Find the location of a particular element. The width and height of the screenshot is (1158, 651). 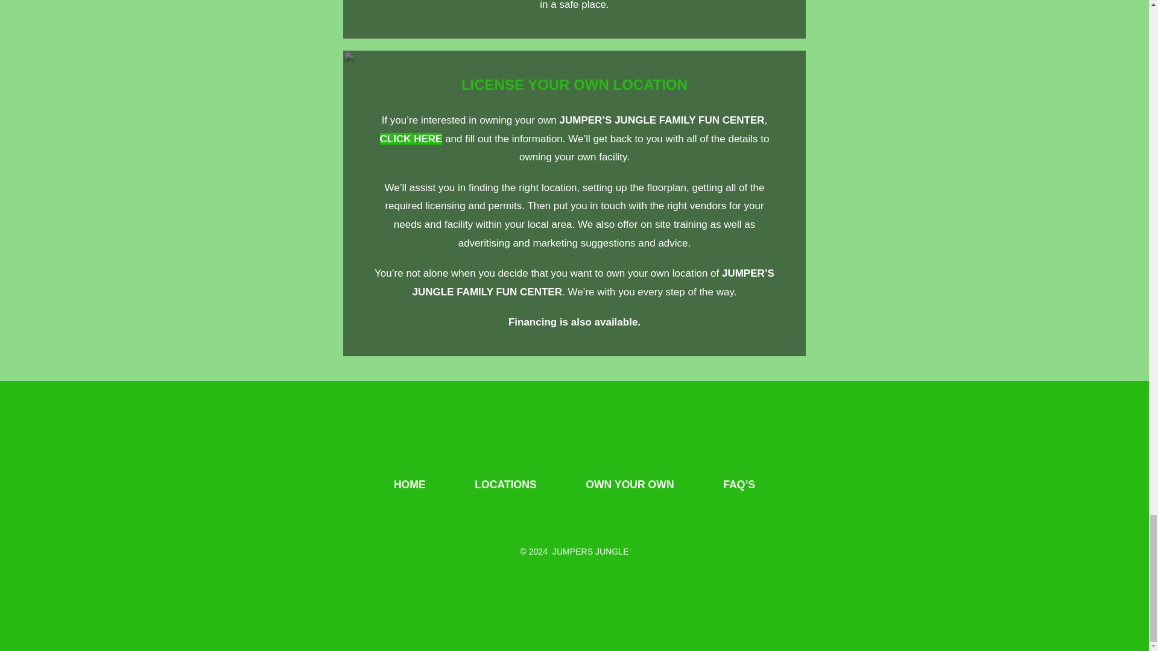

OWN YOUR OWN is located at coordinates (630, 485).